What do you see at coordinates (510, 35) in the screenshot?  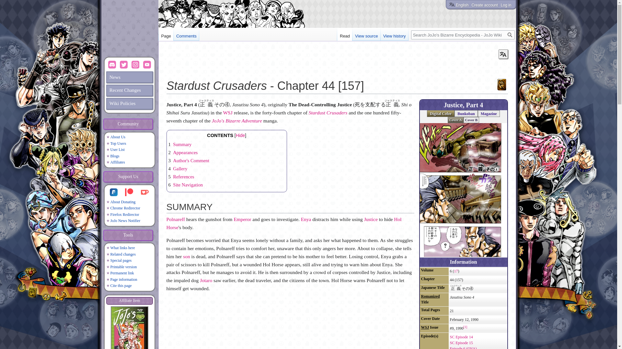 I see `Go` at bounding box center [510, 35].